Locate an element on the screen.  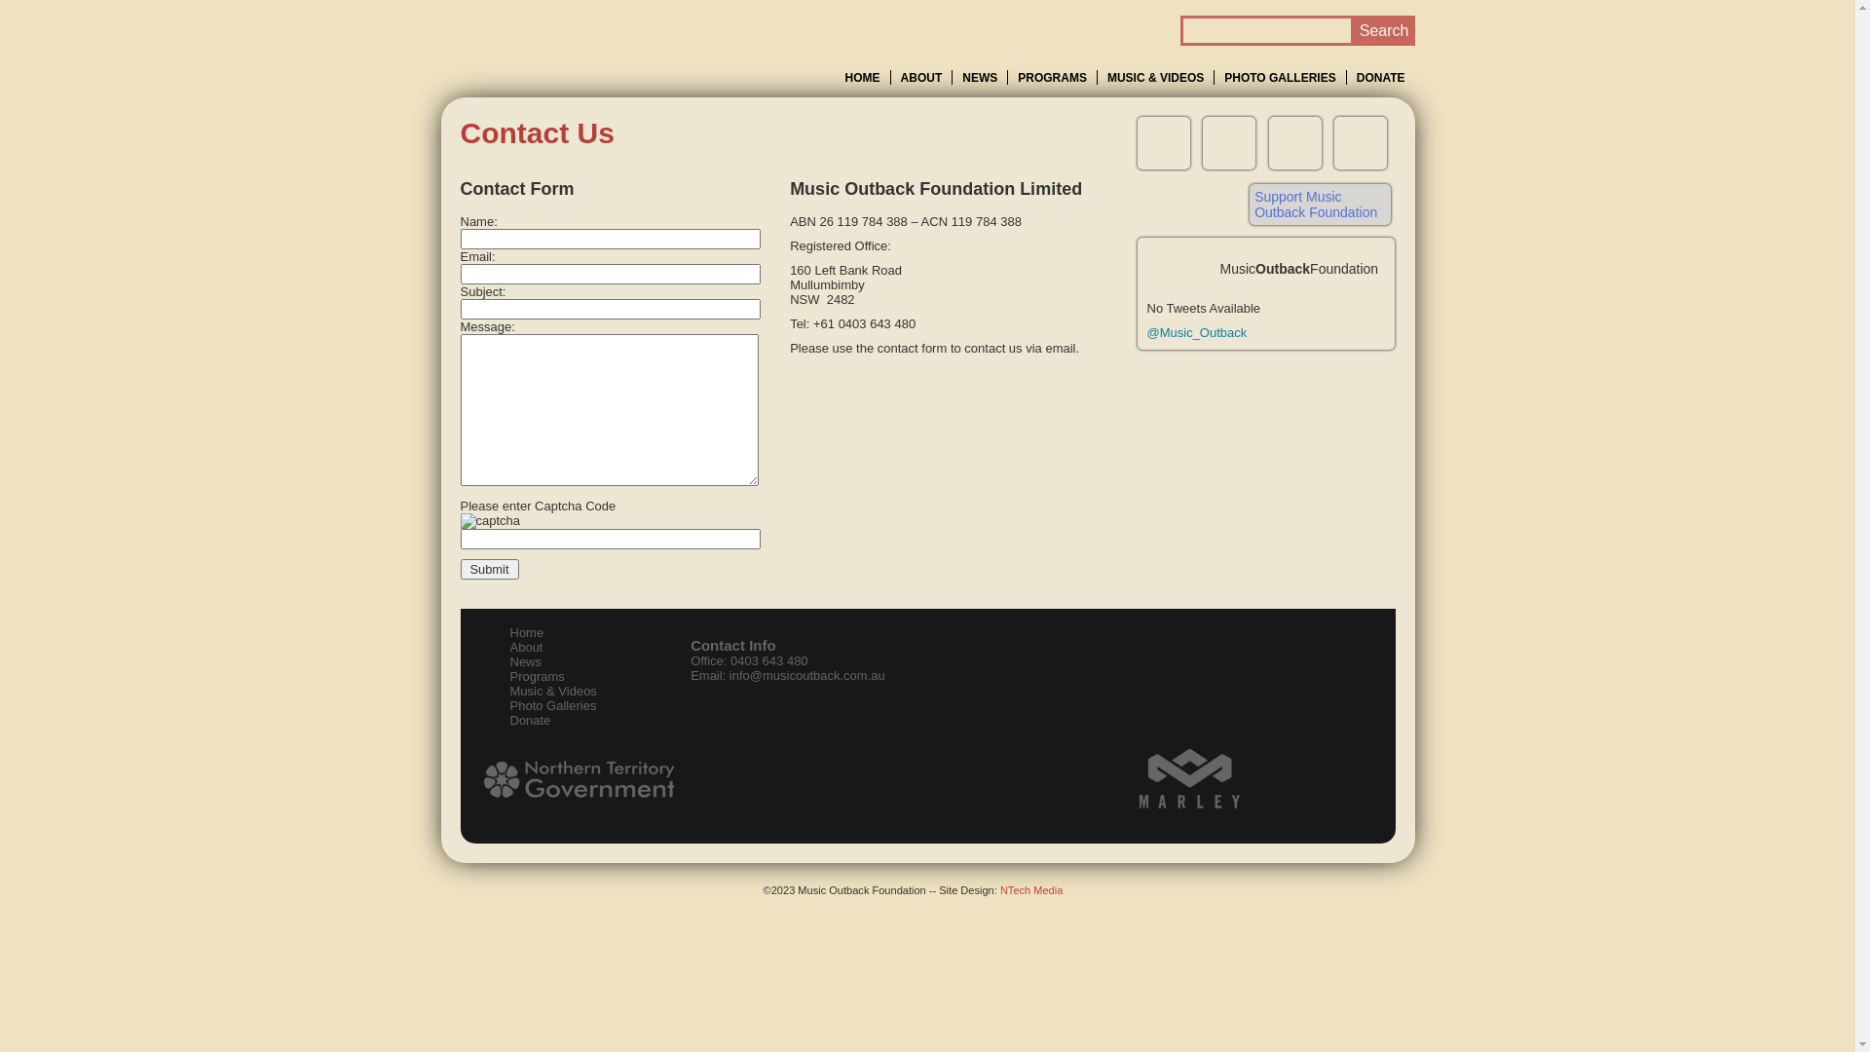
Home is located at coordinates (528, 633).